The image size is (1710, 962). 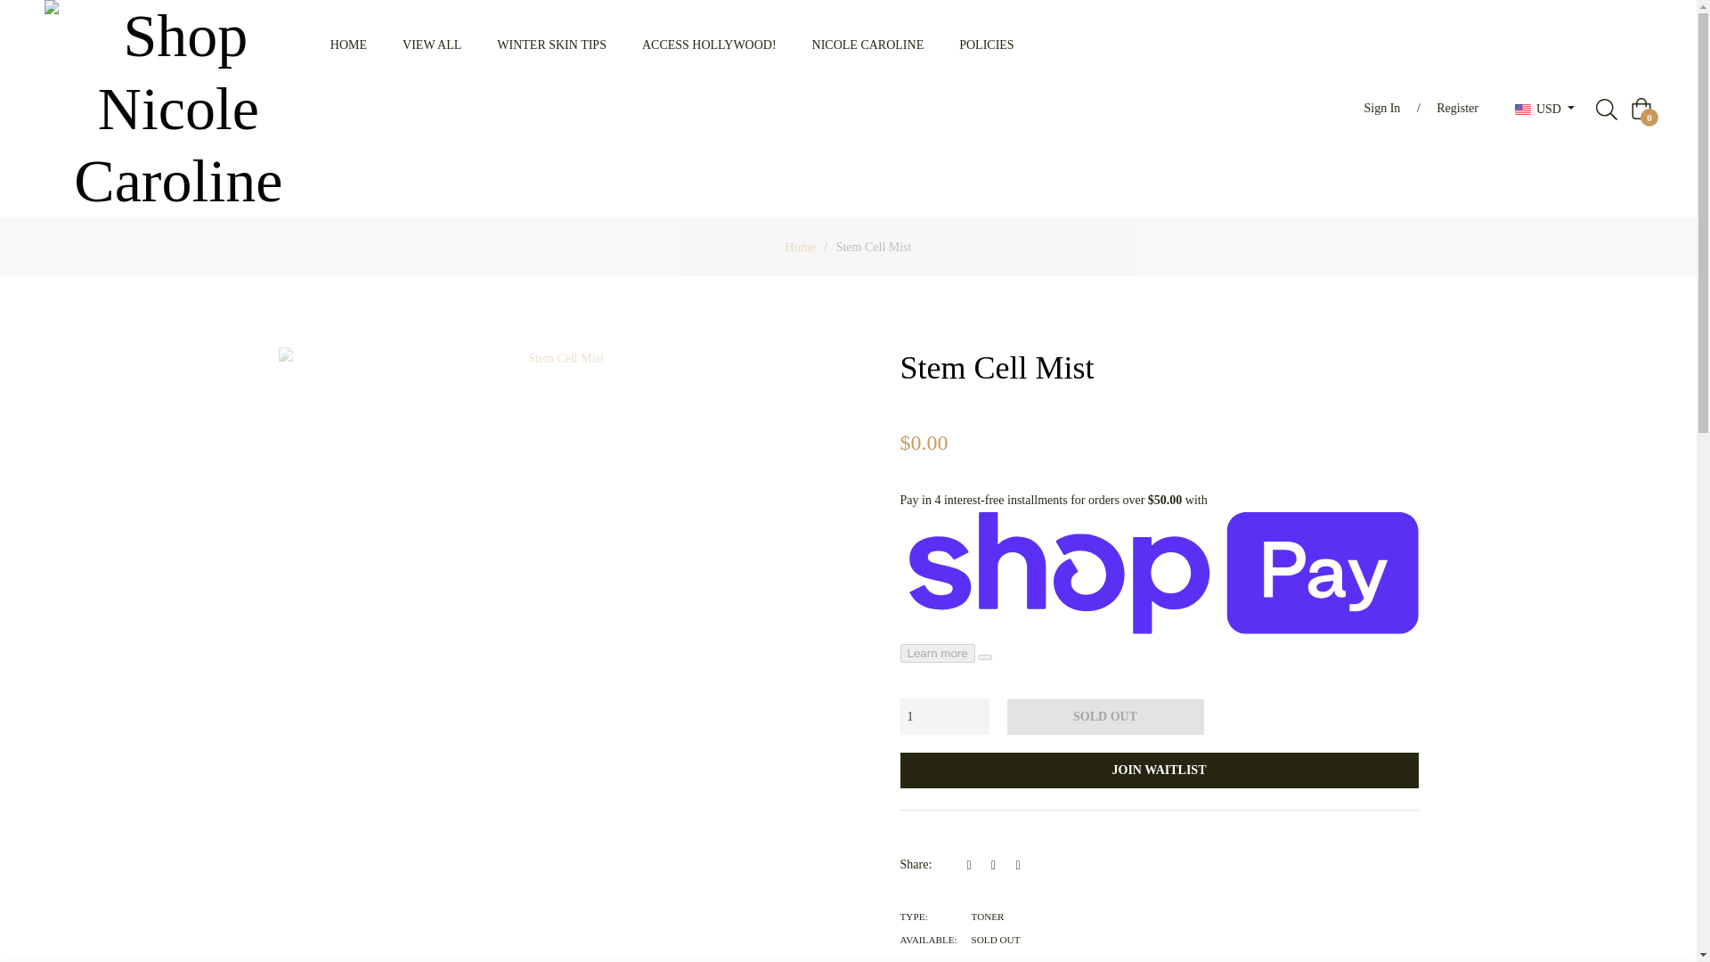 What do you see at coordinates (867, 45) in the screenshot?
I see `NICOLE CAROLINE` at bounding box center [867, 45].